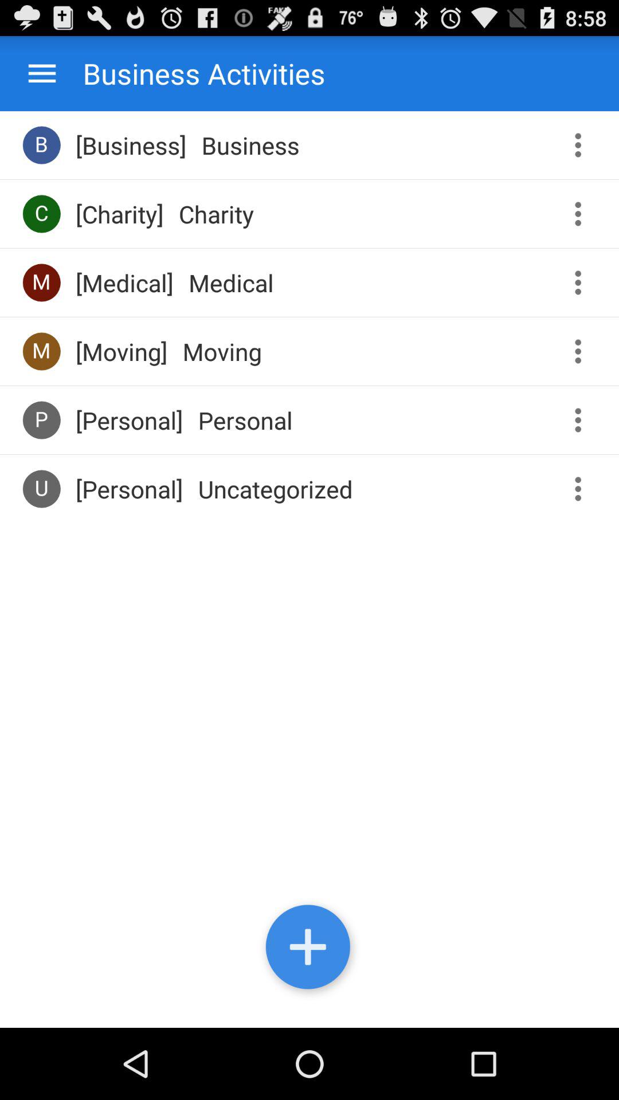  I want to click on edit options, so click(582, 283).